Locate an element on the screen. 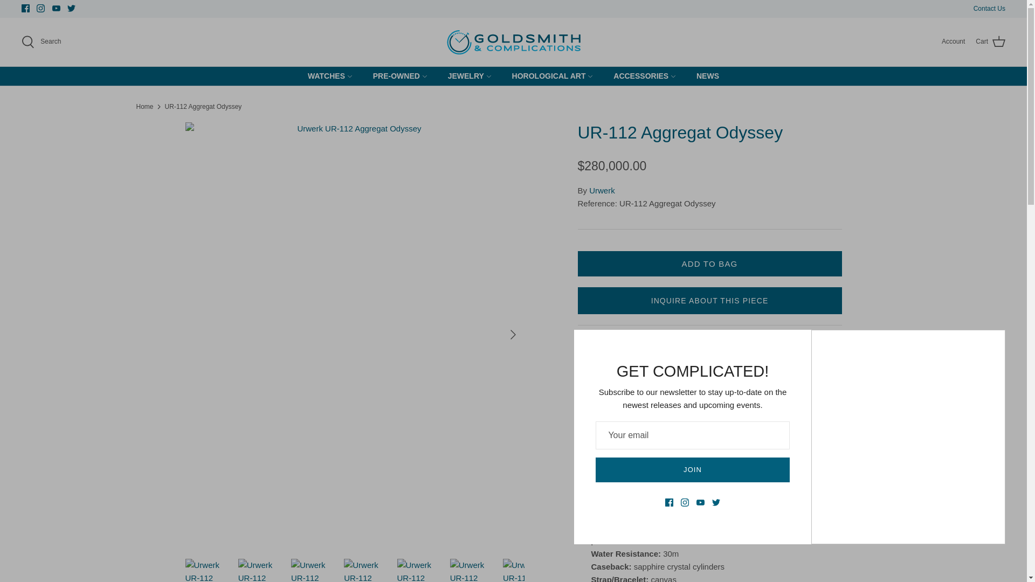  Toggle menu is located at coordinates (349, 77).